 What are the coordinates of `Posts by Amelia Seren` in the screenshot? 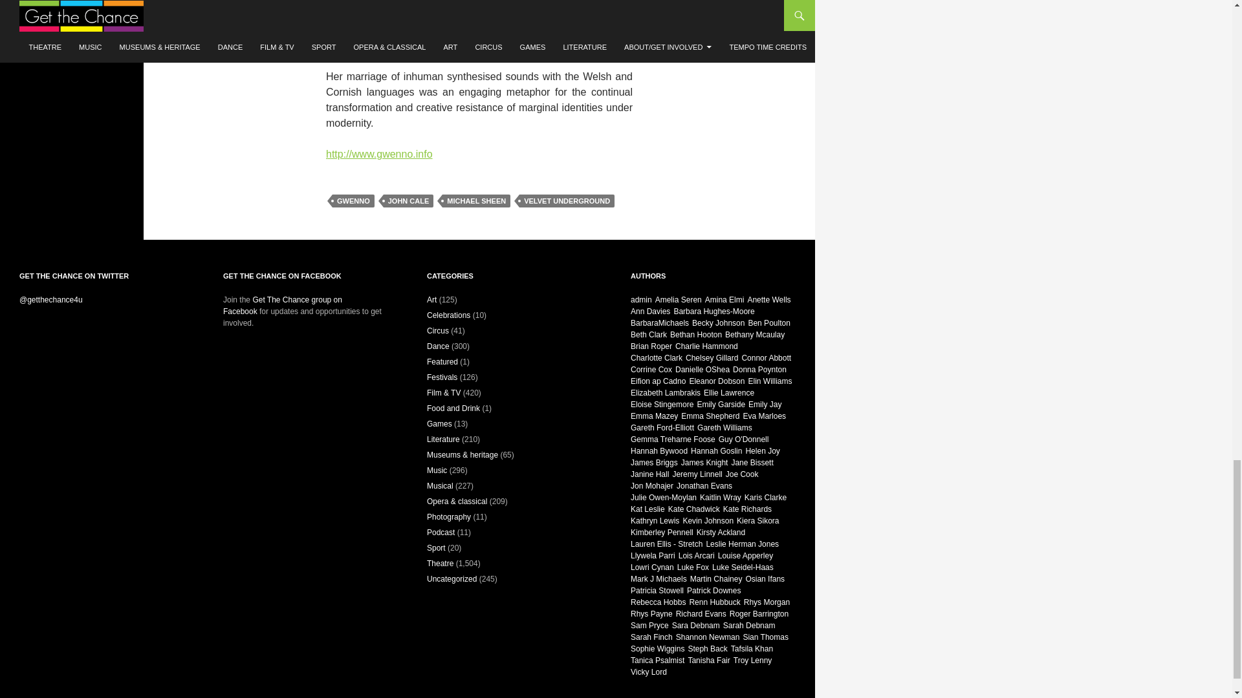 It's located at (678, 299).